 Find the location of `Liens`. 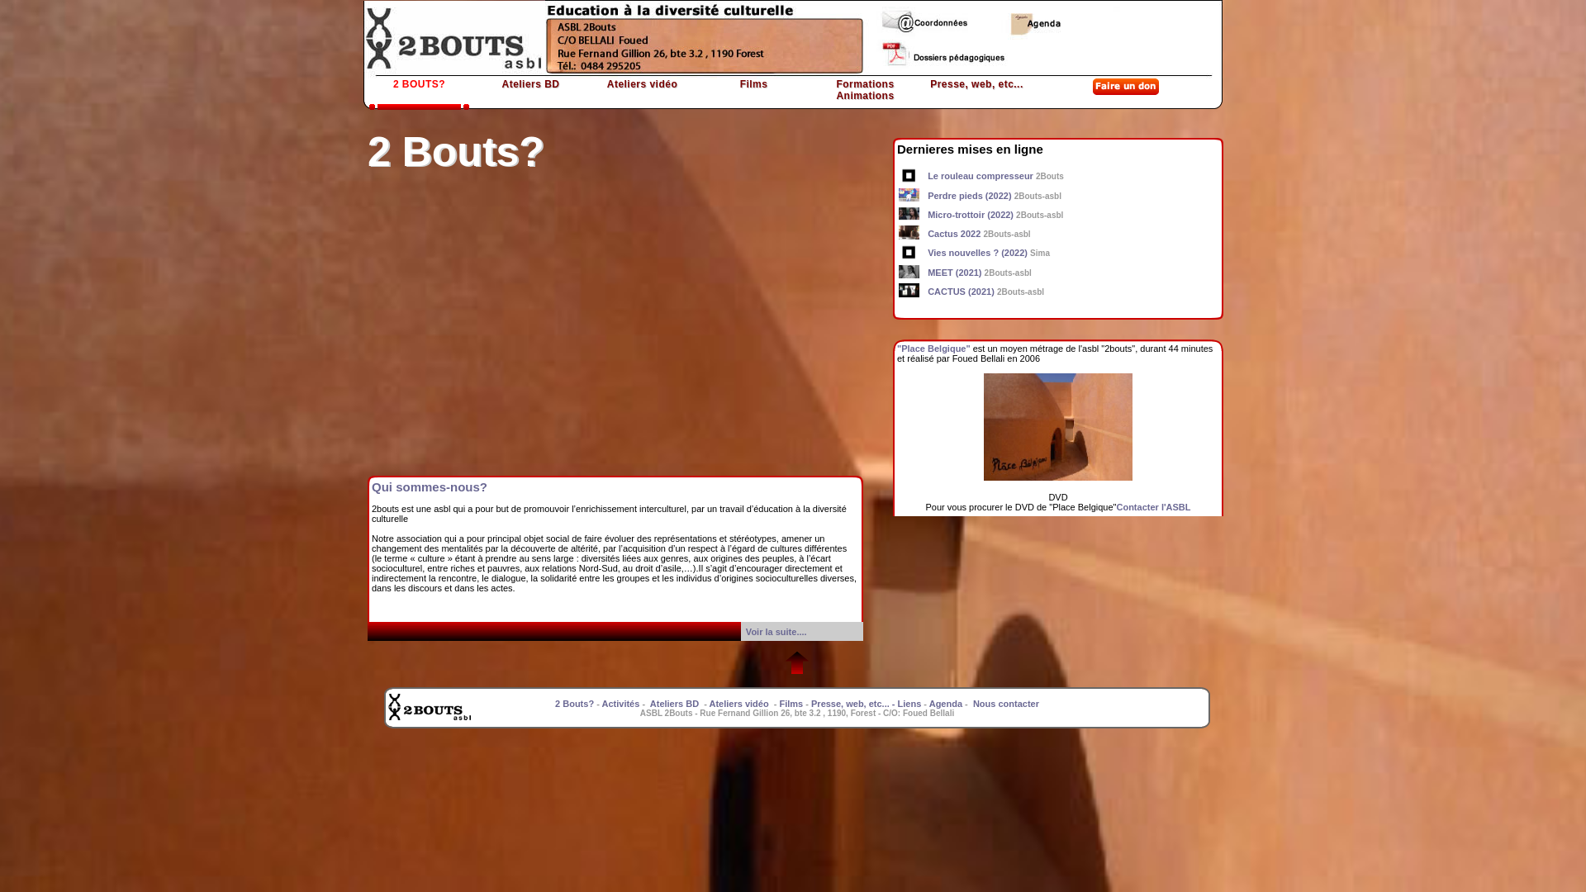

Liens is located at coordinates (910, 704).